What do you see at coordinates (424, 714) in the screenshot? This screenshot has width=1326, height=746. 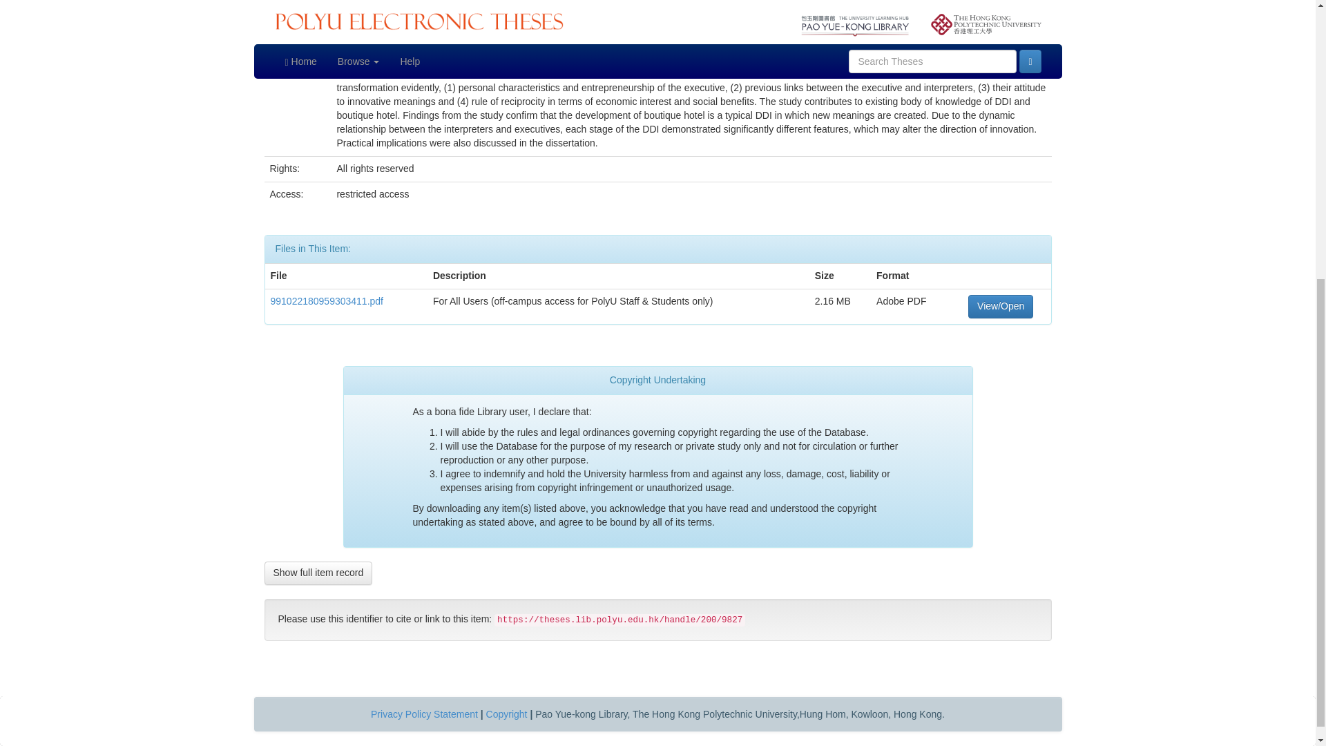 I see `Privacy Policy Statement` at bounding box center [424, 714].